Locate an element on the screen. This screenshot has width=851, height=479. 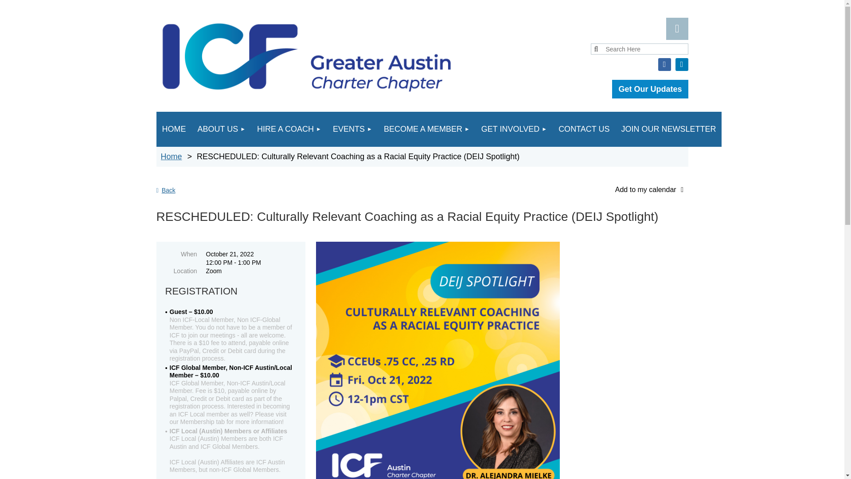
EVENTS is located at coordinates (352, 129).